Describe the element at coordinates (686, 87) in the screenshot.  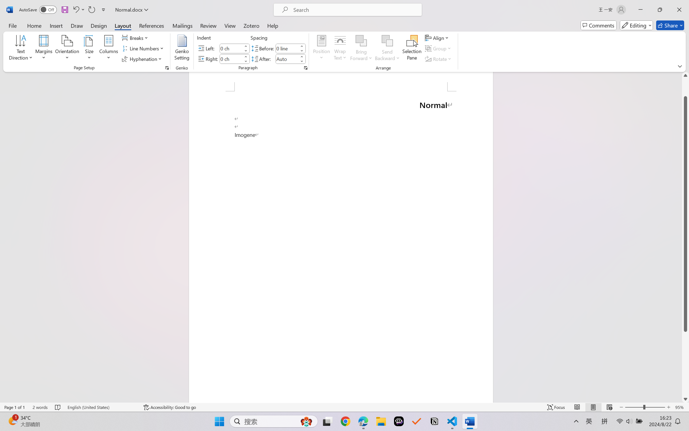
I see `Page up` at that location.